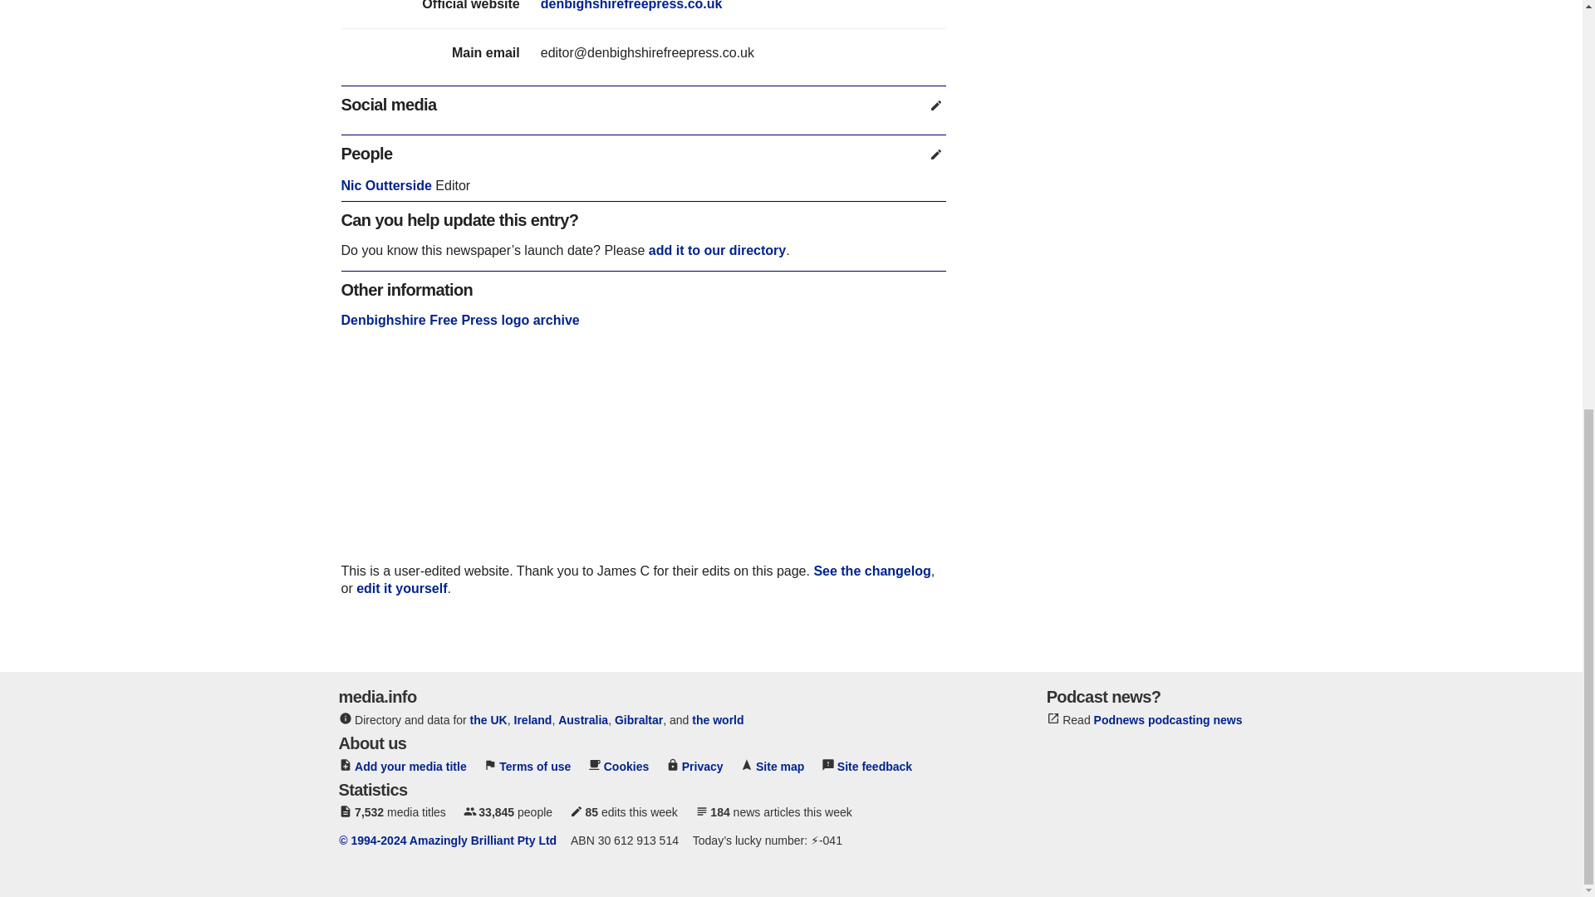 Image resolution: width=1595 pixels, height=897 pixels. I want to click on the UK, so click(488, 719).